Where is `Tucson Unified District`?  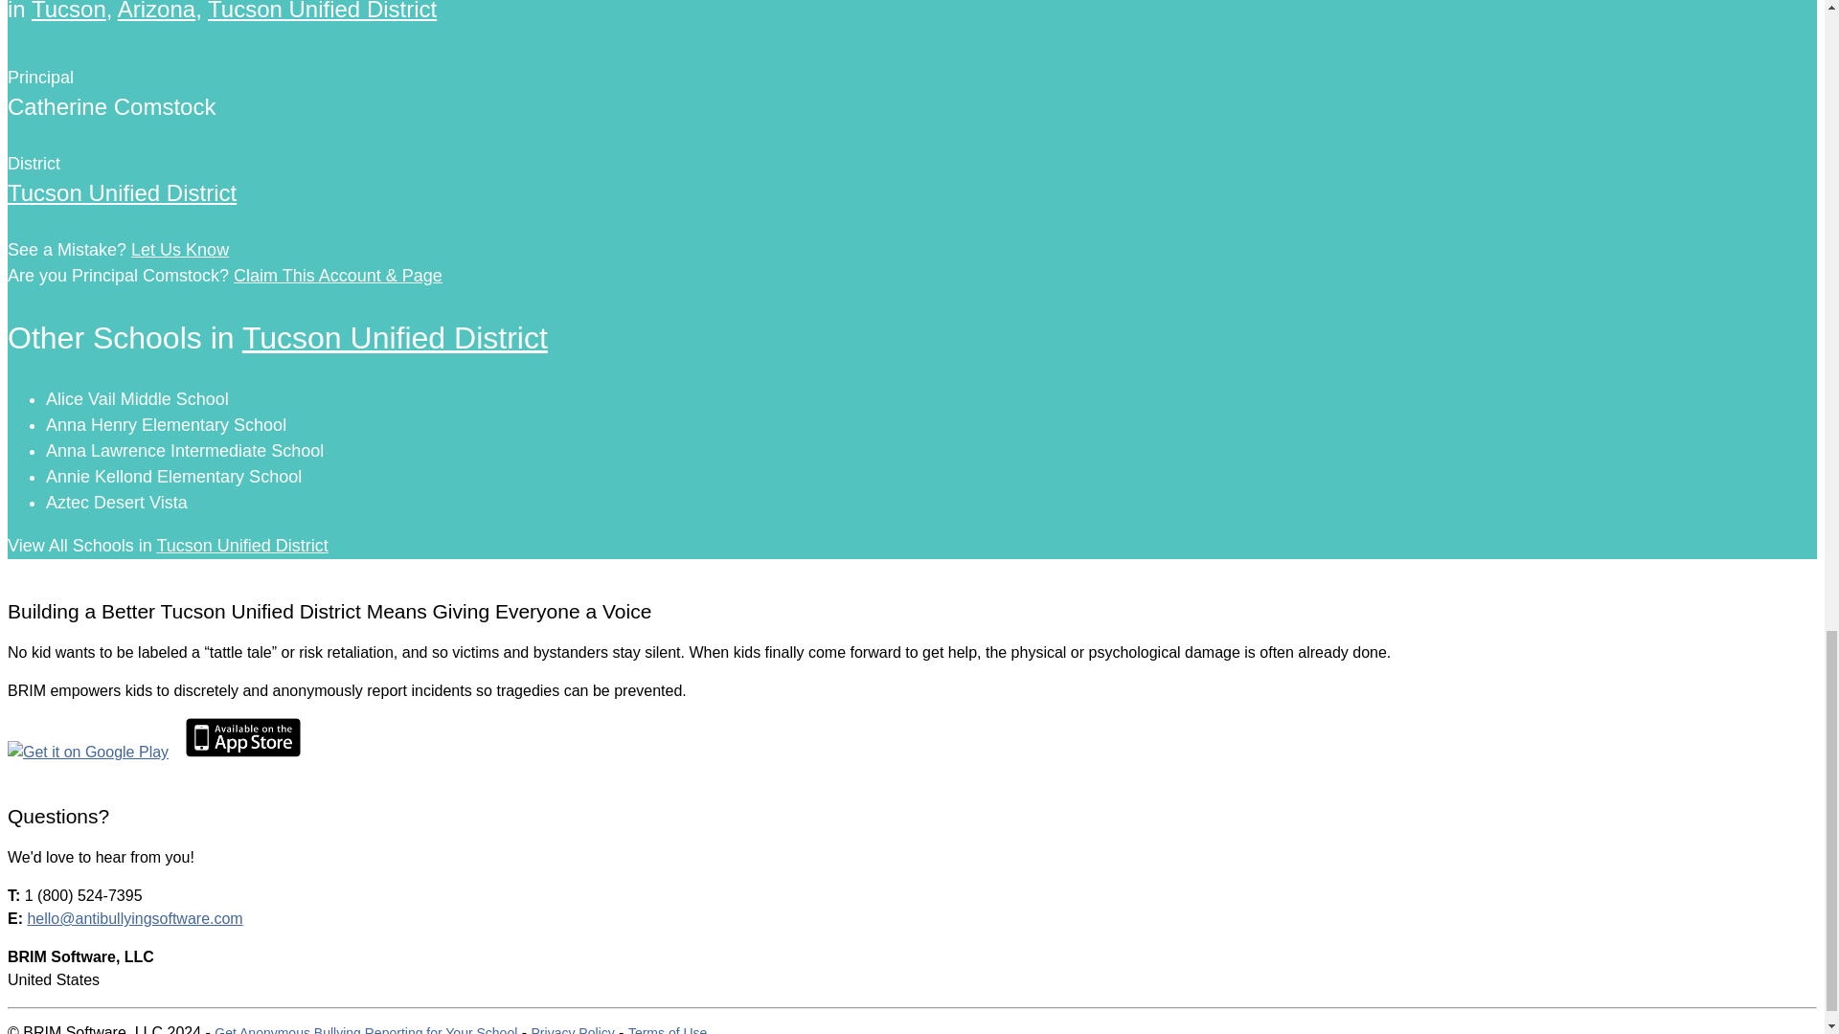 Tucson Unified District is located at coordinates (322, 11).